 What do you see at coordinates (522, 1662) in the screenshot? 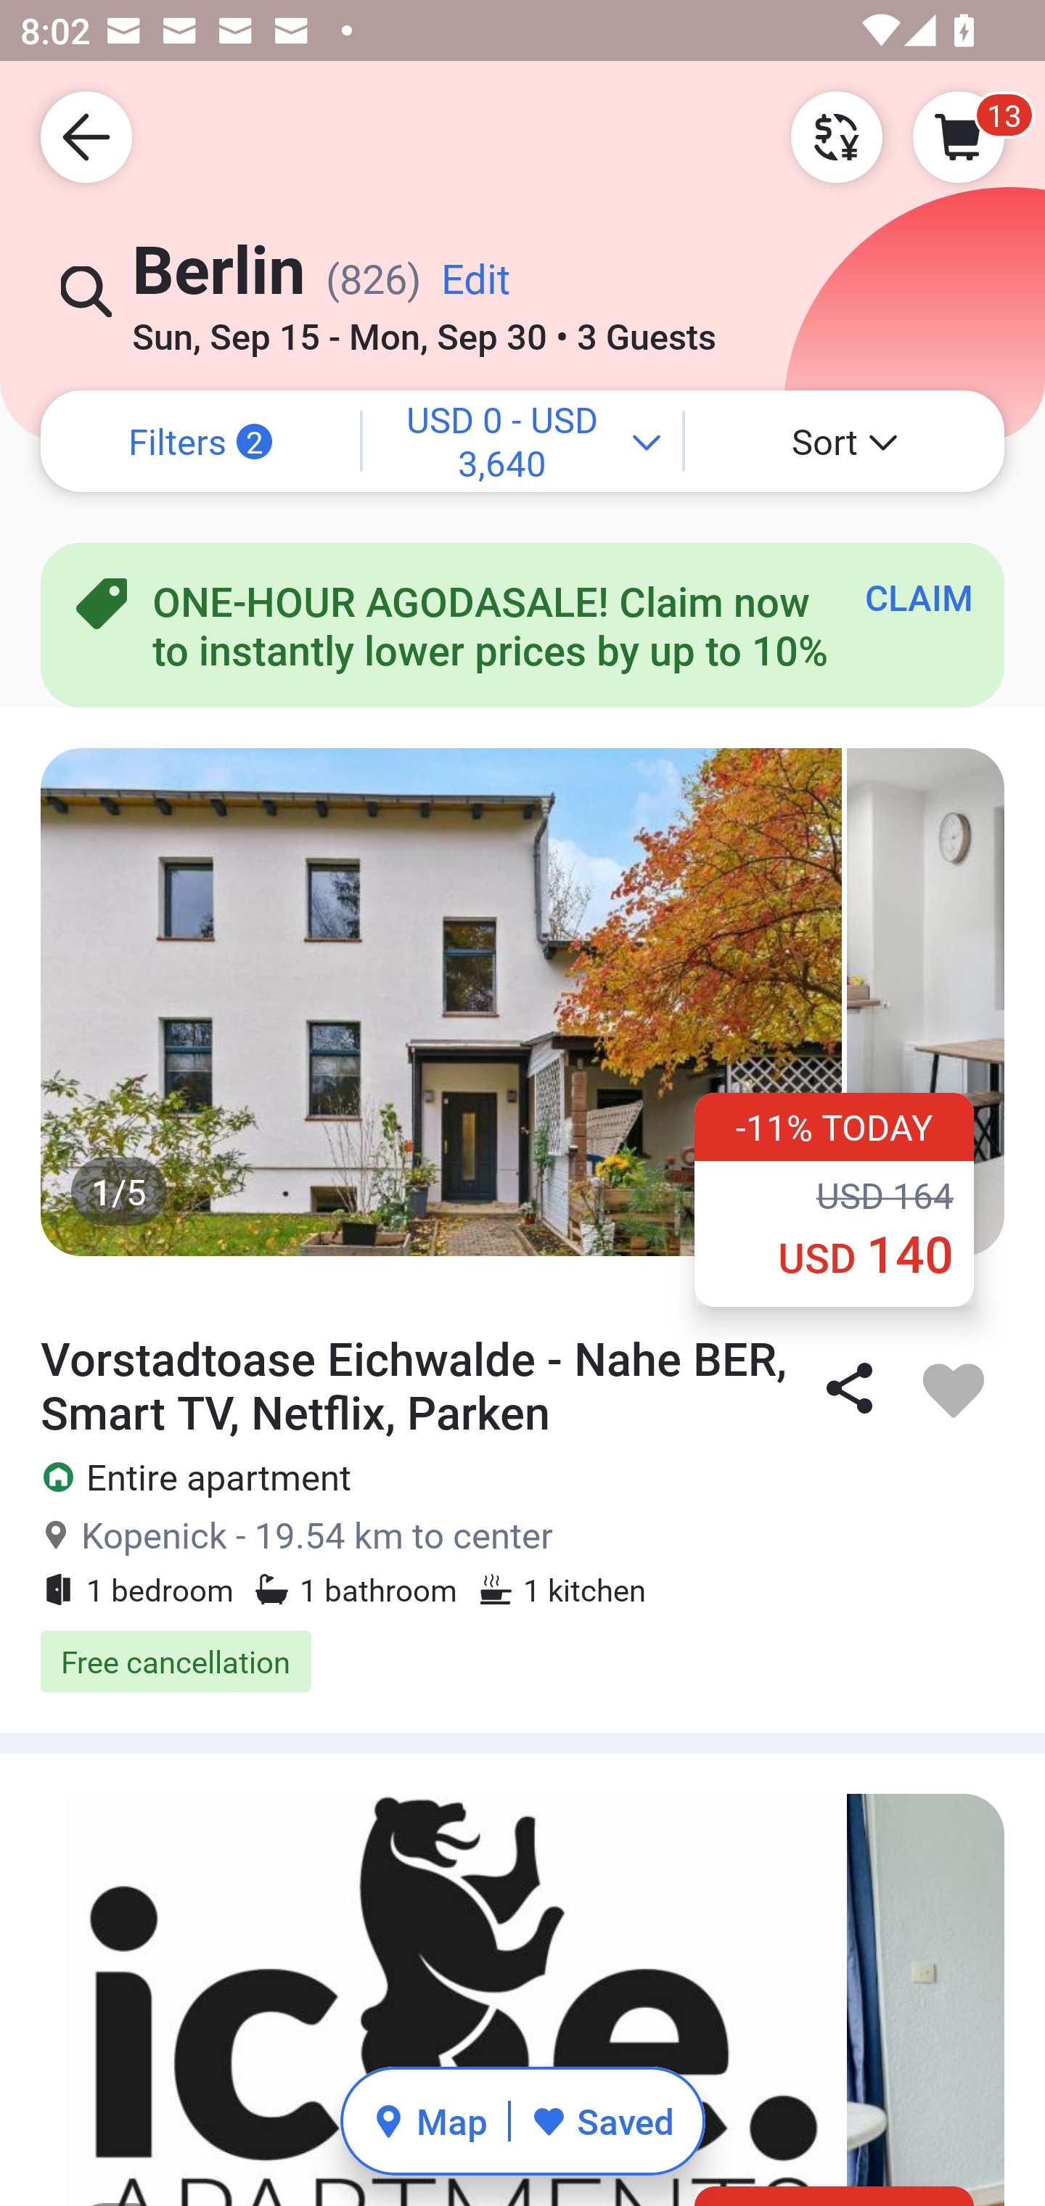
I see `Free cancellation` at bounding box center [522, 1662].